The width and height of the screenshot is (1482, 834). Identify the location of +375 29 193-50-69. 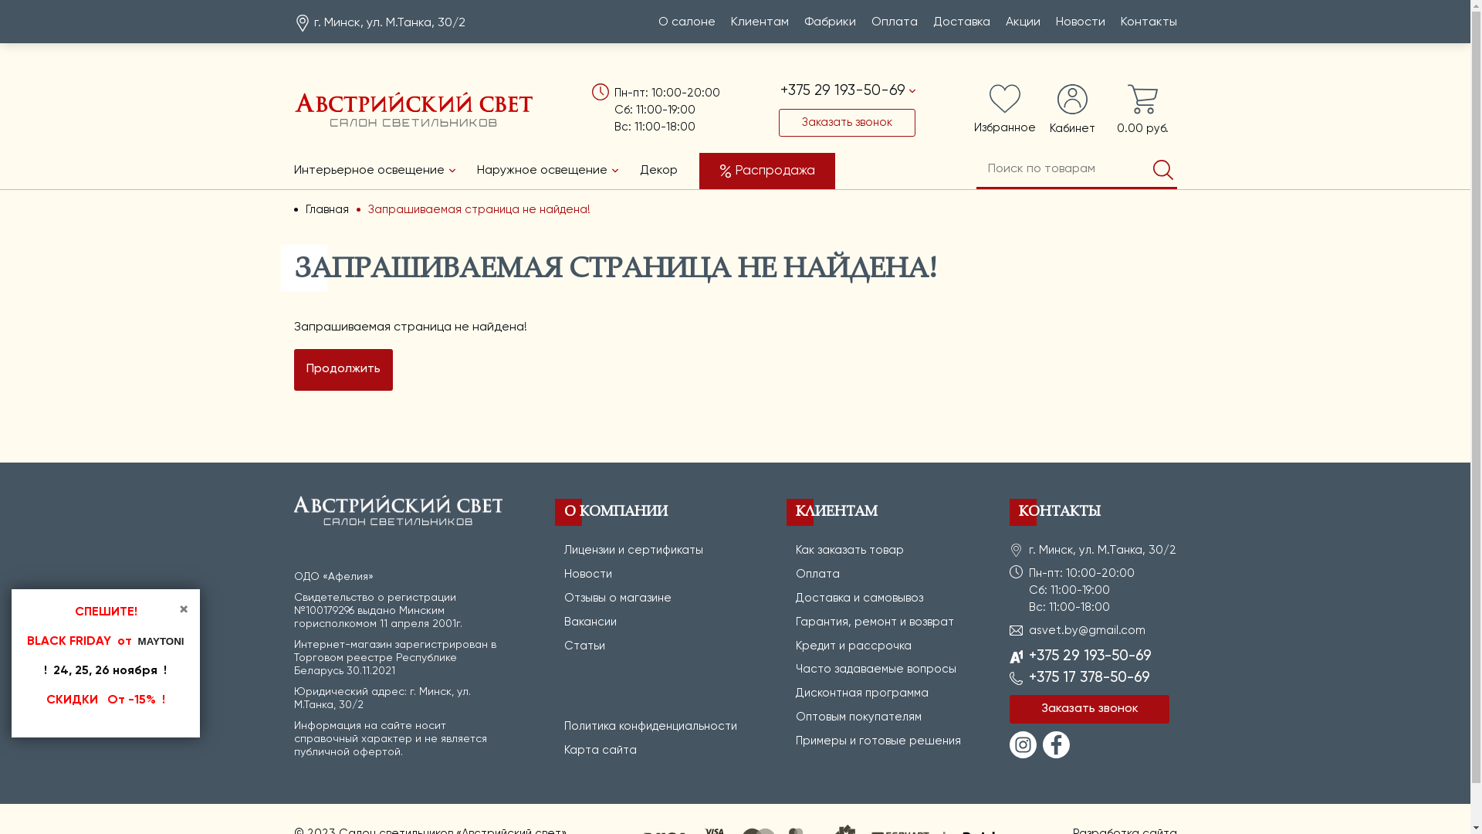
(848, 91).